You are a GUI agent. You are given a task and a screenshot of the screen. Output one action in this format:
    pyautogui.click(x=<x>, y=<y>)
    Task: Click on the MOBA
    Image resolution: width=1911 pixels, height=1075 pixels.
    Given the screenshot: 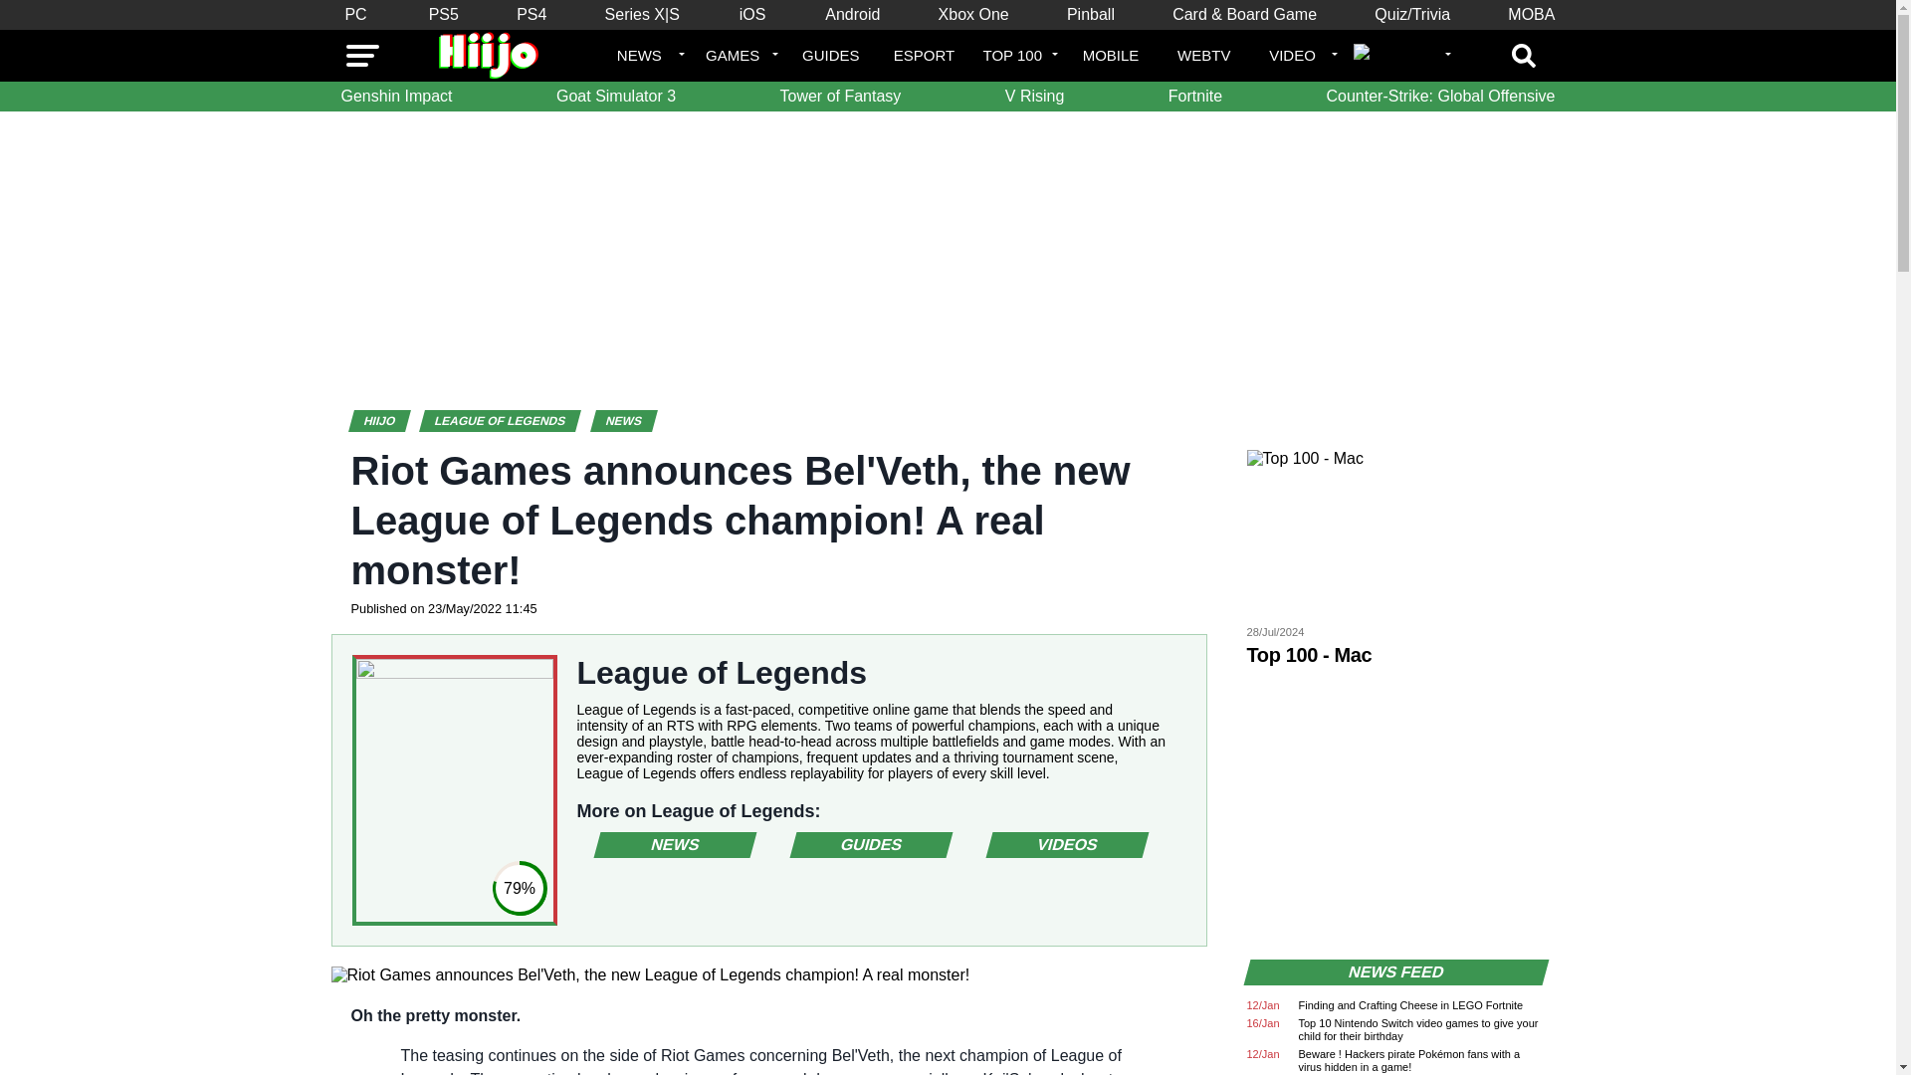 What is the action you would take?
    pyautogui.click(x=1531, y=15)
    